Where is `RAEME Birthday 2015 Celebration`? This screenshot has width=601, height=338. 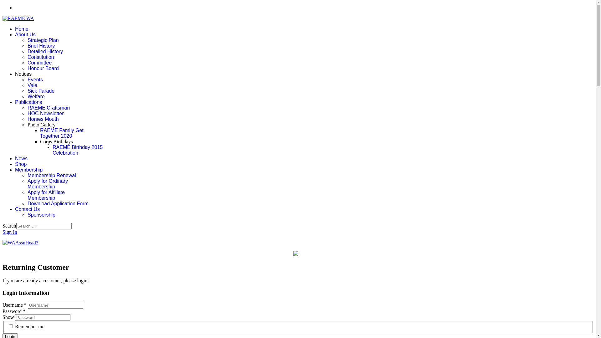
RAEME Birthday 2015 Celebration is located at coordinates (78, 150).